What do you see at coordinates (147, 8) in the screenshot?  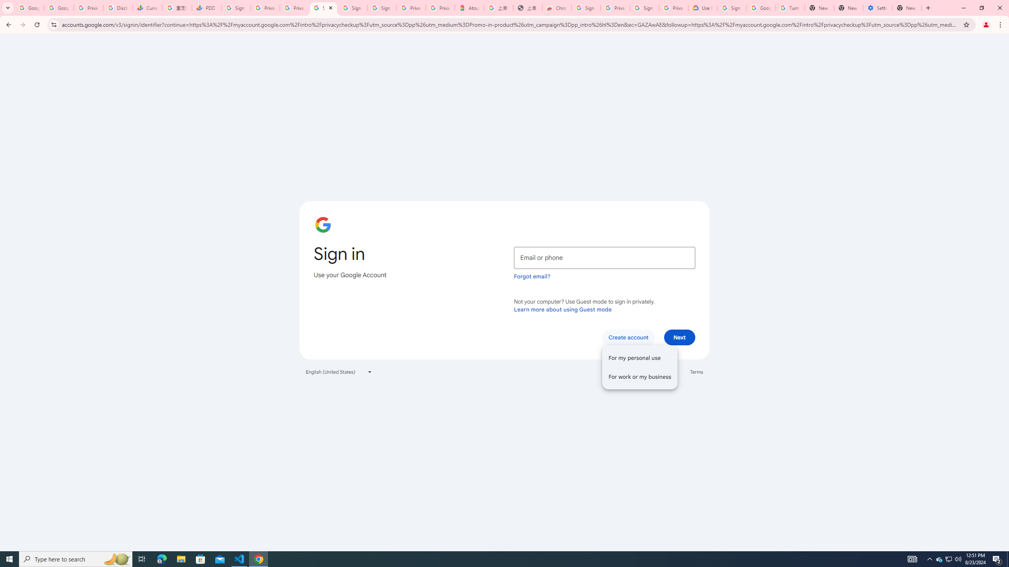 I see `Currencies - Google Finance` at bounding box center [147, 8].